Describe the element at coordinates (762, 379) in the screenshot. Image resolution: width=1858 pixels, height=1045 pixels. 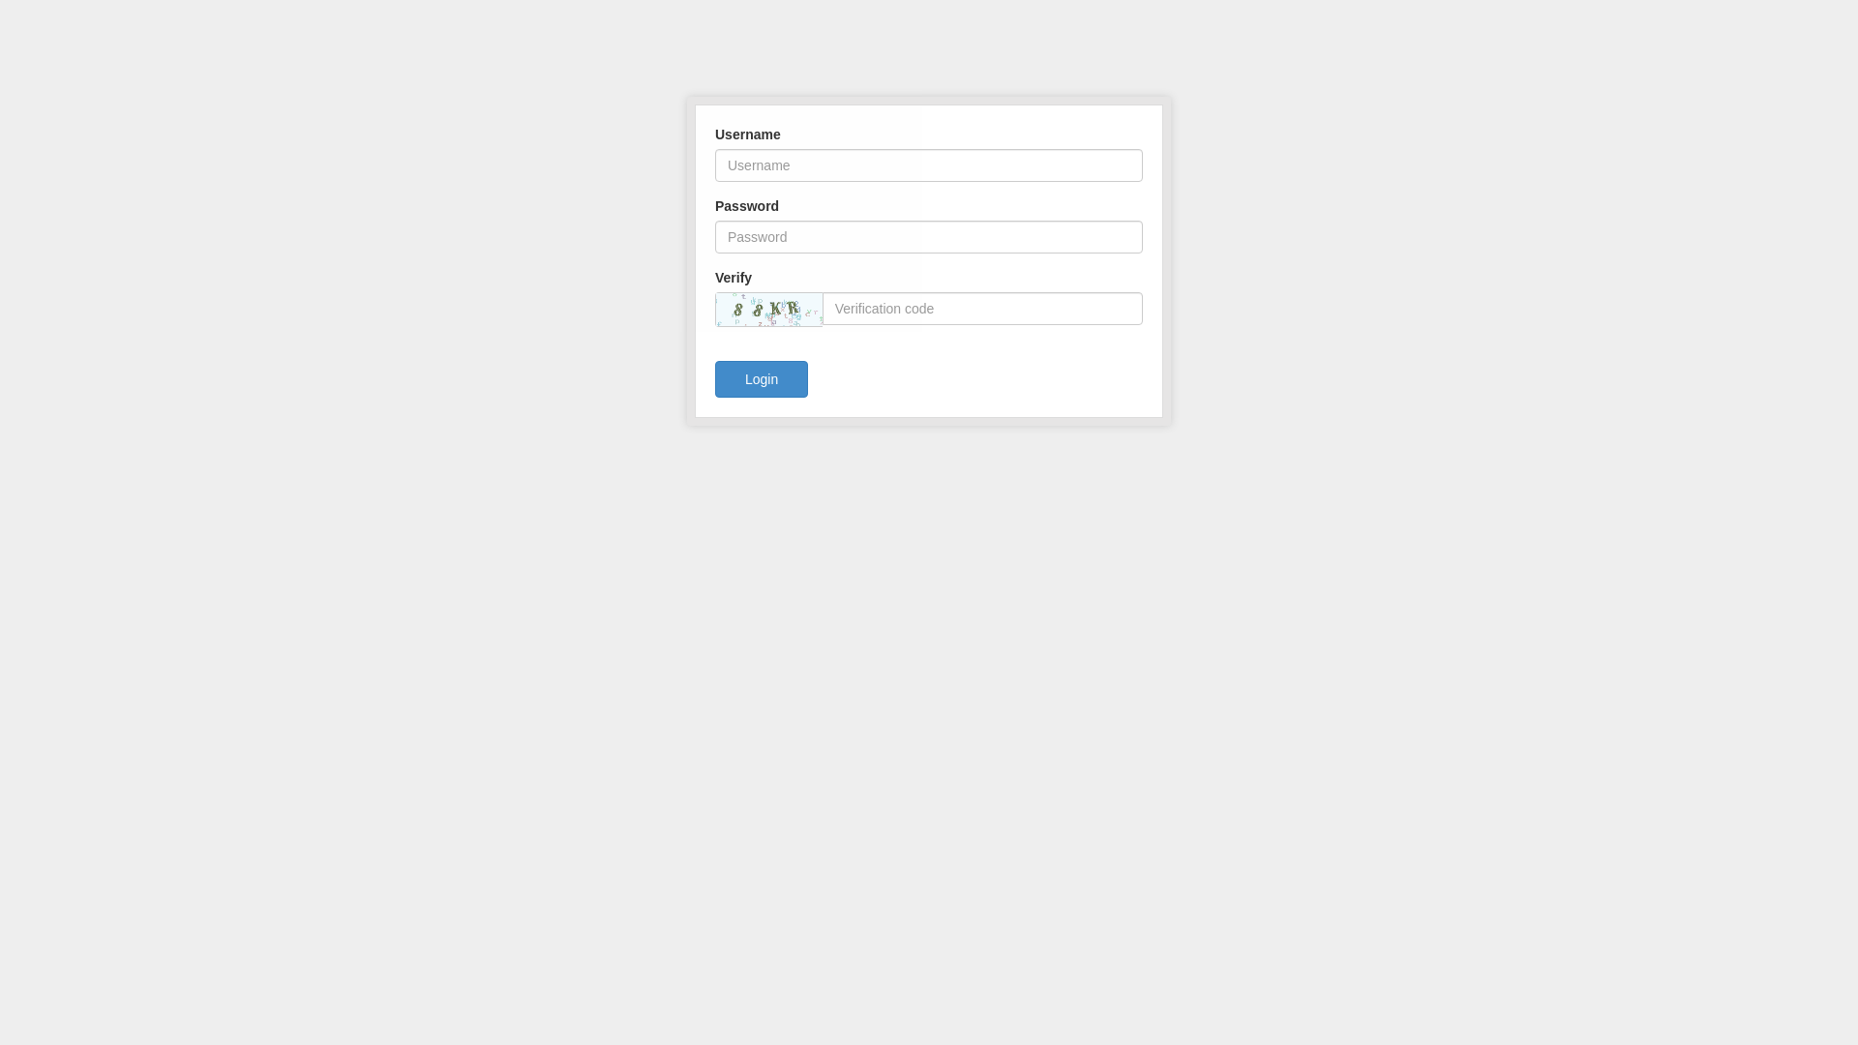
I see `Login` at that location.